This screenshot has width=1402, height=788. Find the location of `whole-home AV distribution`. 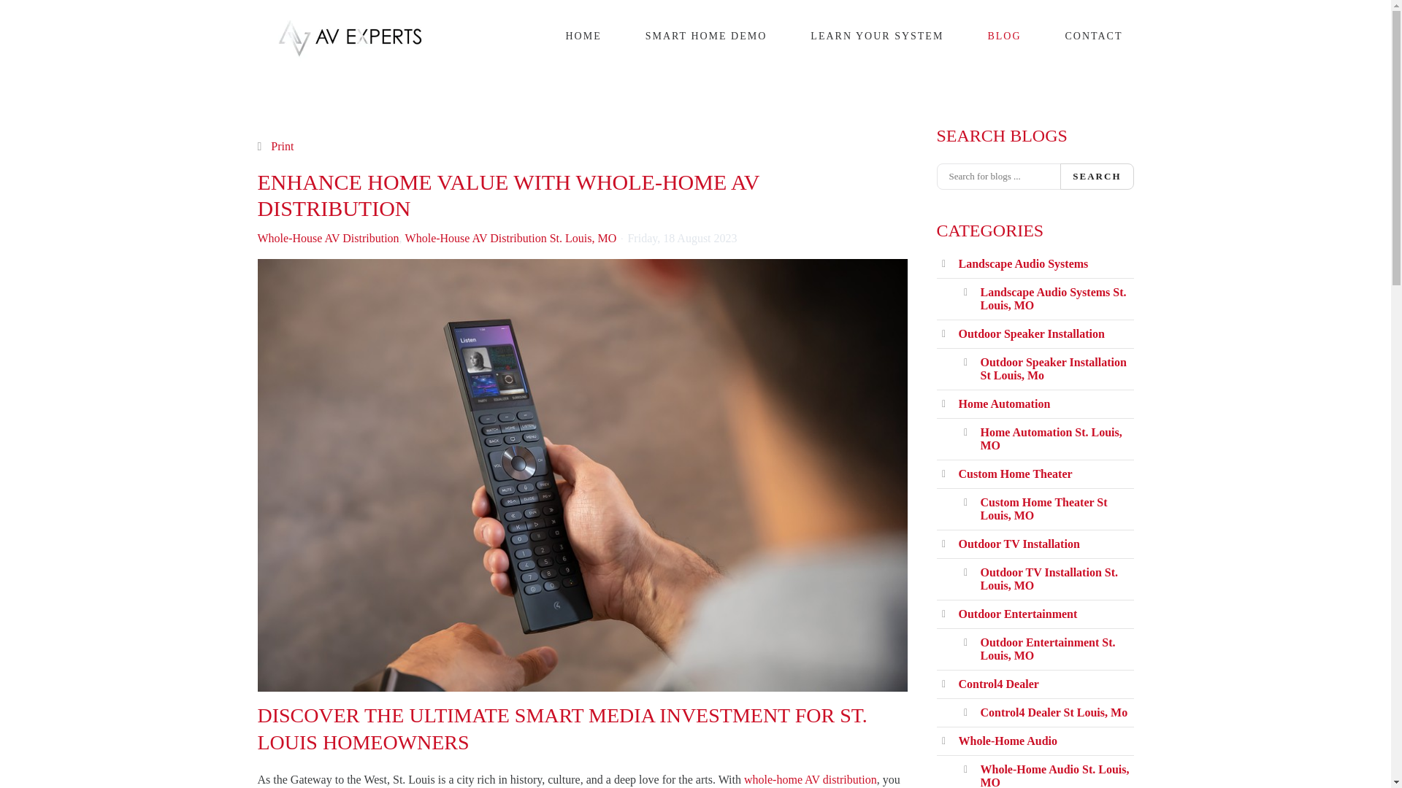

whole-home AV distribution is located at coordinates (811, 779).